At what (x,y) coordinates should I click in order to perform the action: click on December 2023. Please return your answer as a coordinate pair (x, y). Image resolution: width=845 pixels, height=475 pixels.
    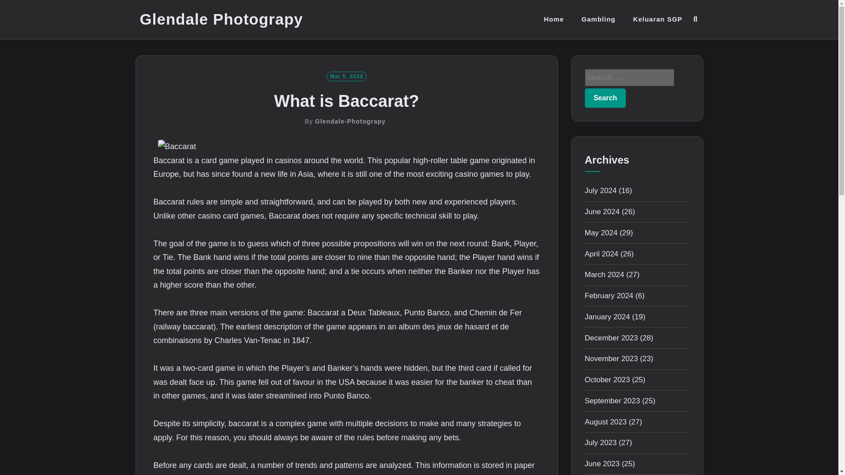
    Looking at the image, I should click on (611, 338).